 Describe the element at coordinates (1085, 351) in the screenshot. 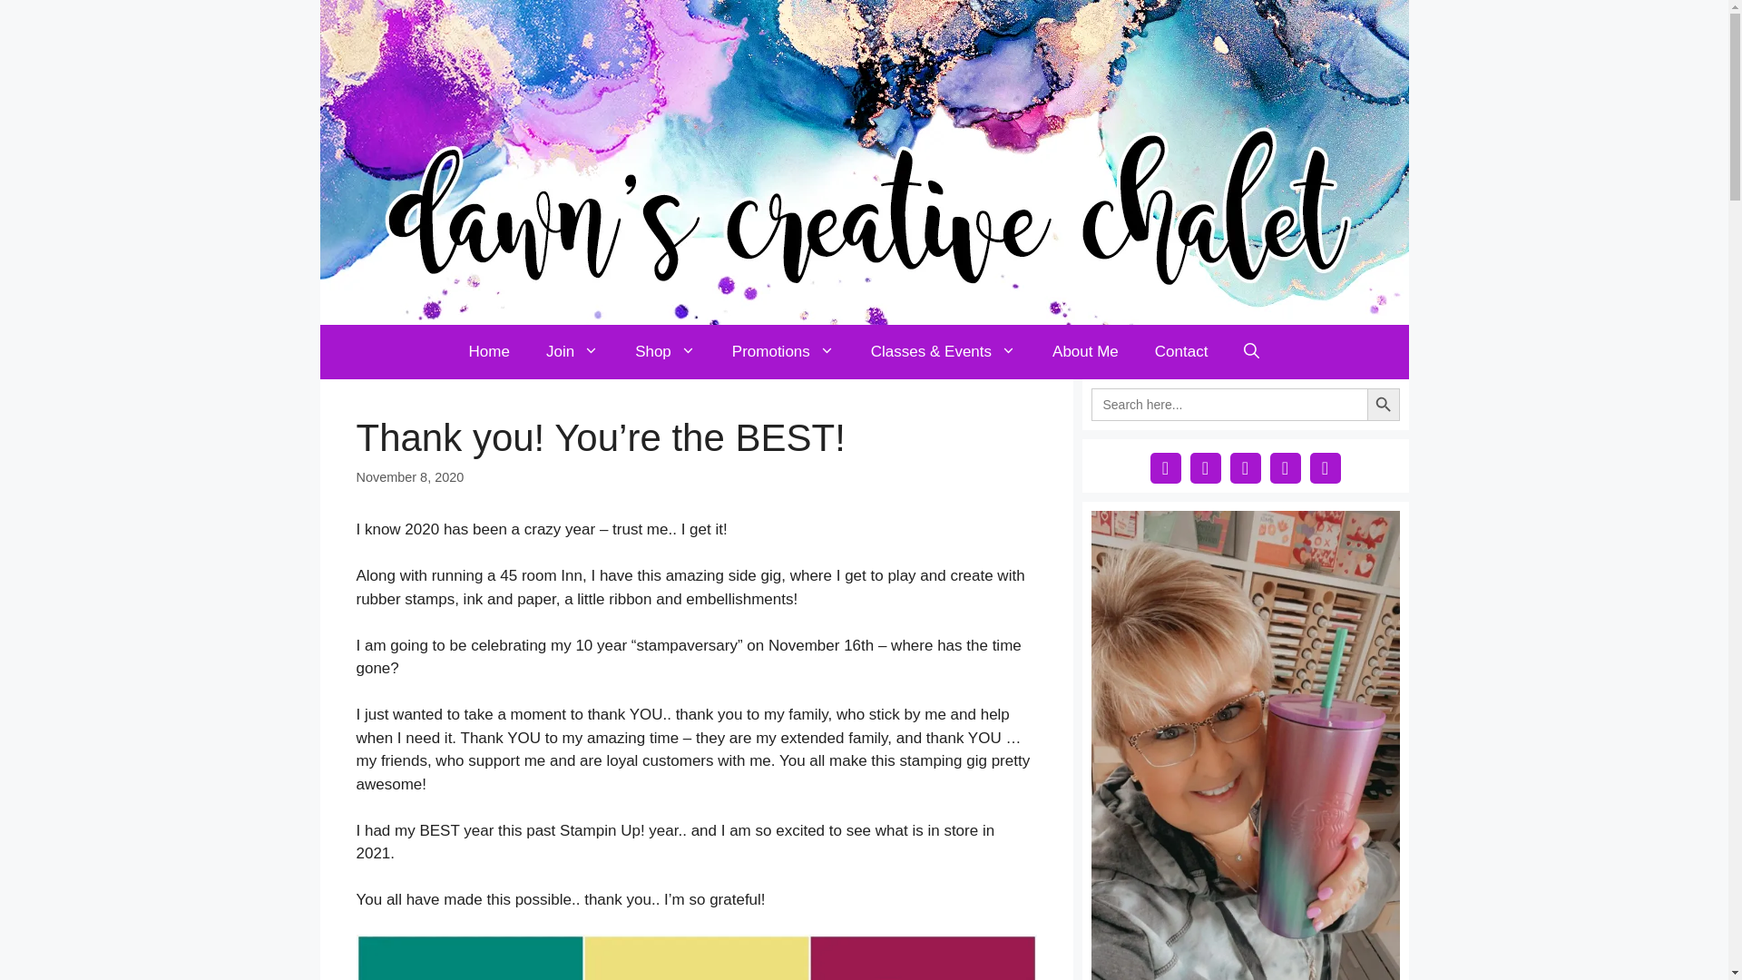

I see `About Me` at that location.